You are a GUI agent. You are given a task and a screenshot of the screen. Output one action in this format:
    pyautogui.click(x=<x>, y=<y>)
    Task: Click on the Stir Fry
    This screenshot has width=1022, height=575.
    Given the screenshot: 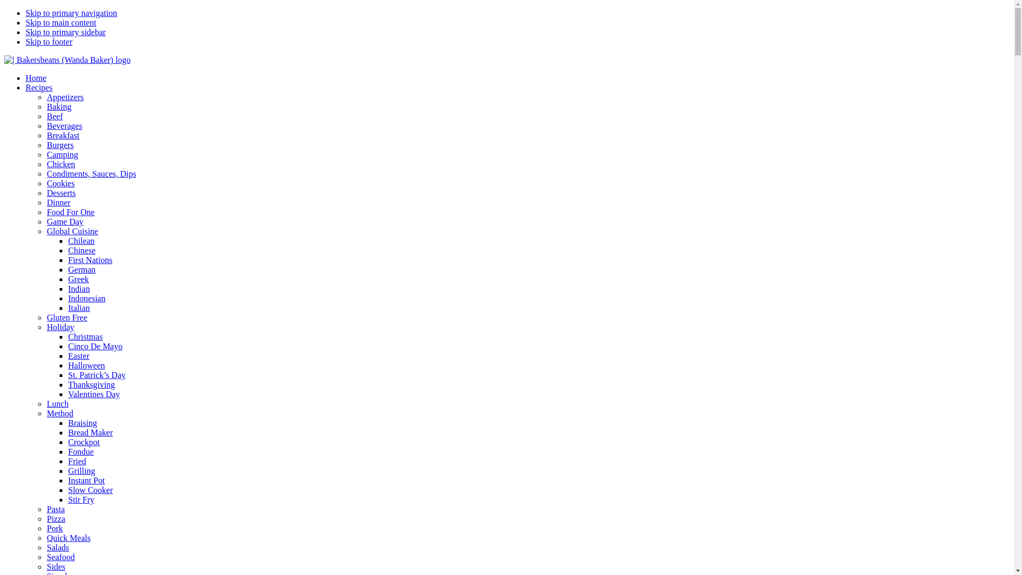 What is the action you would take?
    pyautogui.click(x=81, y=499)
    